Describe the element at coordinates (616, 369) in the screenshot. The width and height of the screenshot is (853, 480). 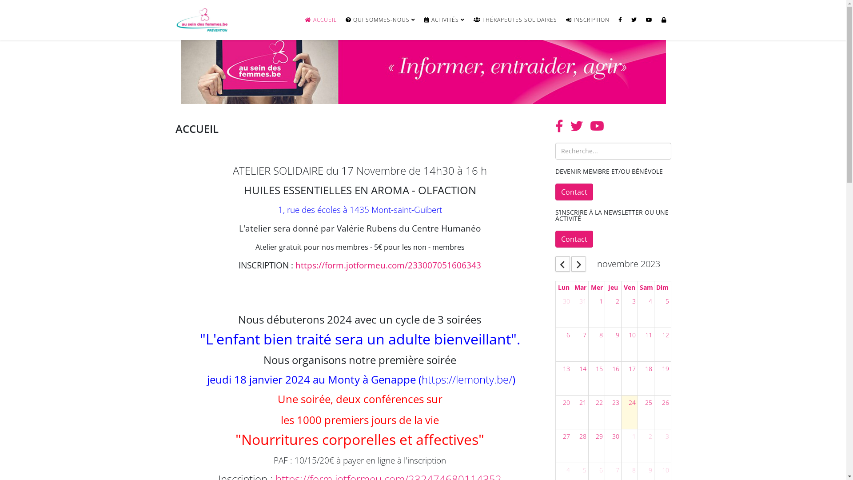
I see `16` at that location.